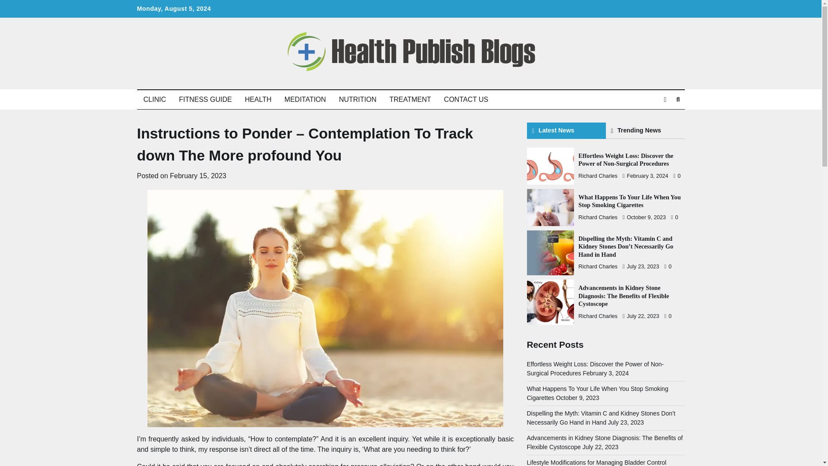 The height and width of the screenshot is (466, 828). Describe the element at coordinates (410, 99) in the screenshot. I see `TREATMENT` at that location.